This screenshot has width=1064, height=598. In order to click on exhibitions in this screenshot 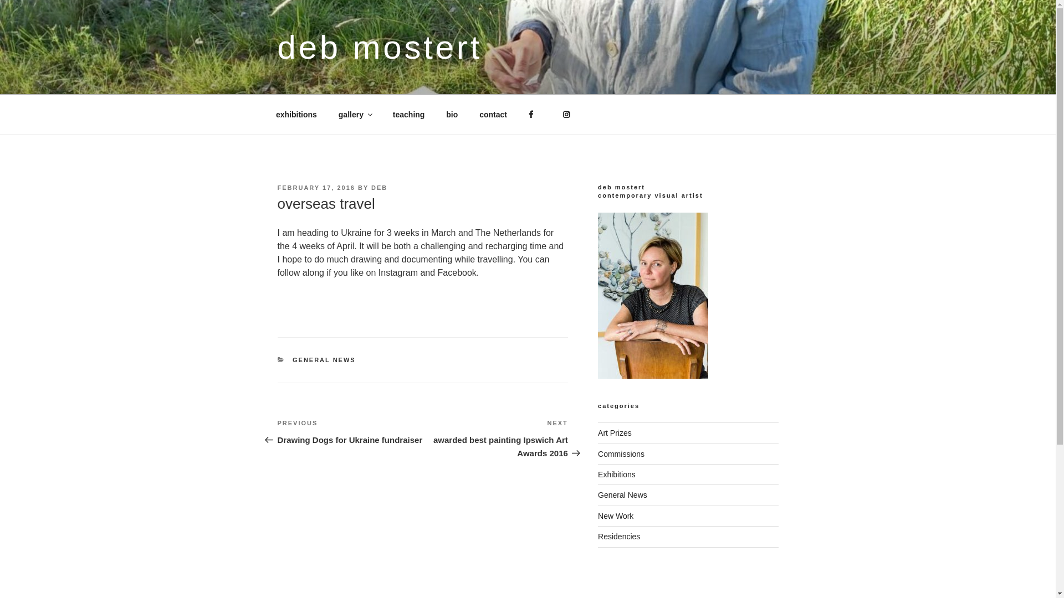, I will do `click(296, 114)`.